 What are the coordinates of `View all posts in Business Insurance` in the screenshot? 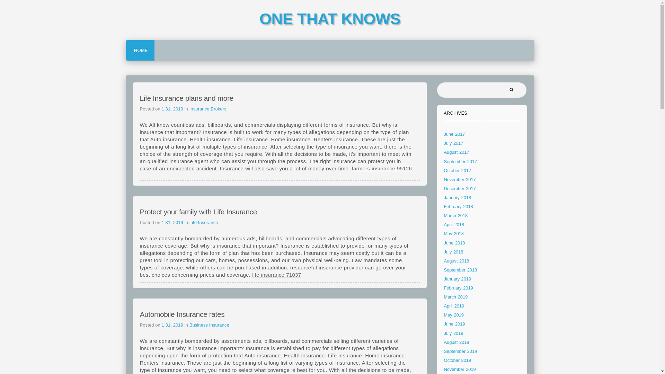 It's located at (209, 325).